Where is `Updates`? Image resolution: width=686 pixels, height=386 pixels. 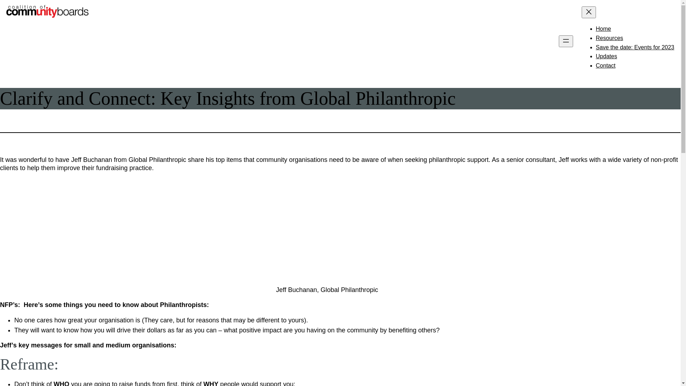
Updates is located at coordinates (607, 56).